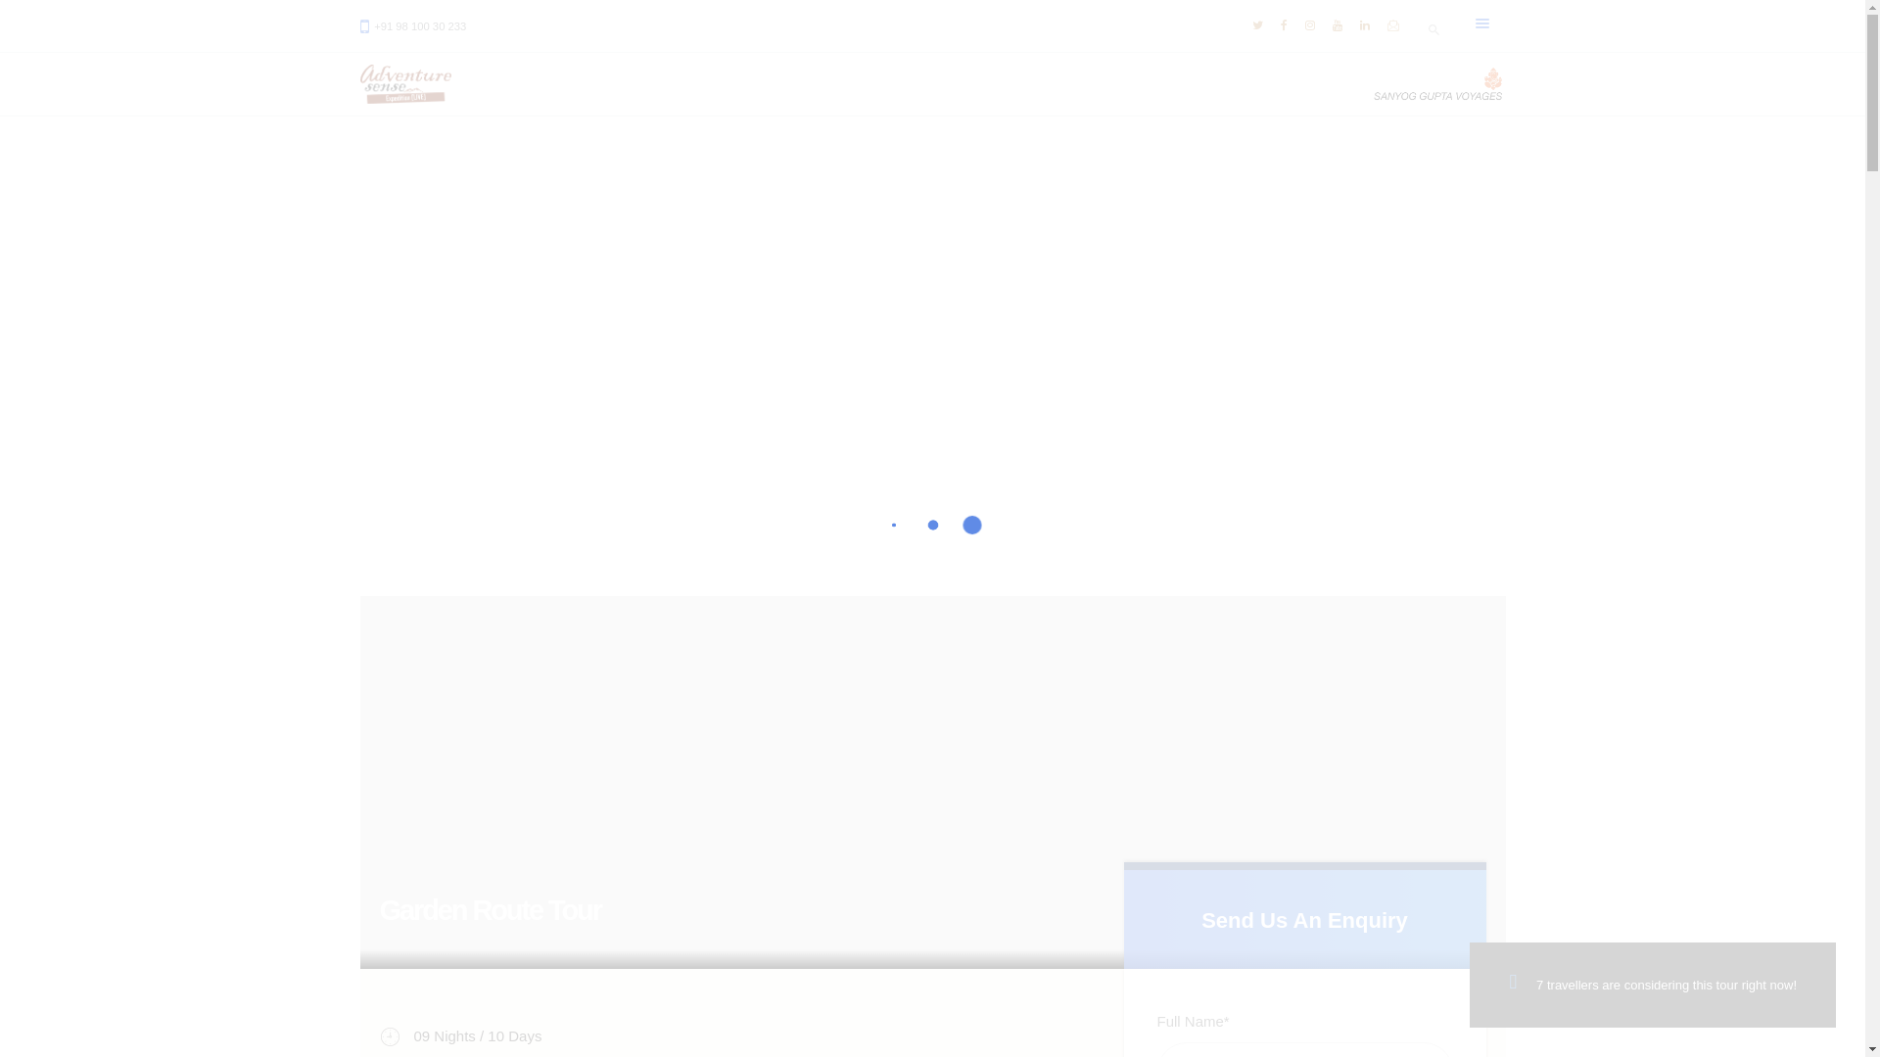 The height and width of the screenshot is (1057, 1880). What do you see at coordinates (1227, 341) in the screenshot?
I see `Share` at bounding box center [1227, 341].